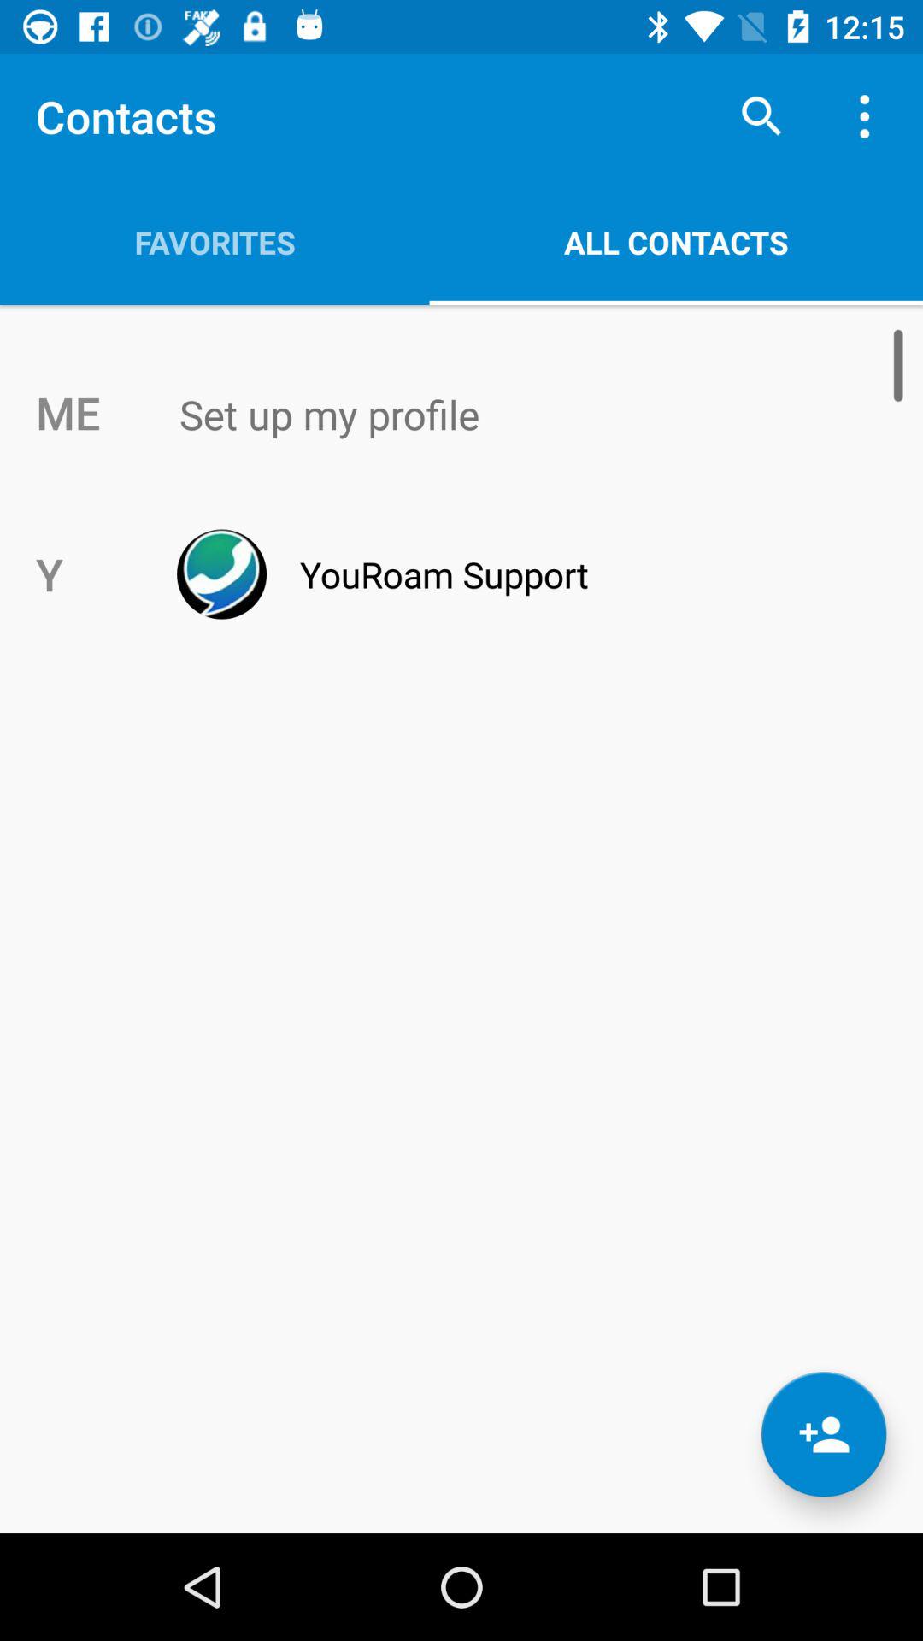  What do you see at coordinates (676, 242) in the screenshot?
I see `swipe until all contacts` at bounding box center [676, 242].